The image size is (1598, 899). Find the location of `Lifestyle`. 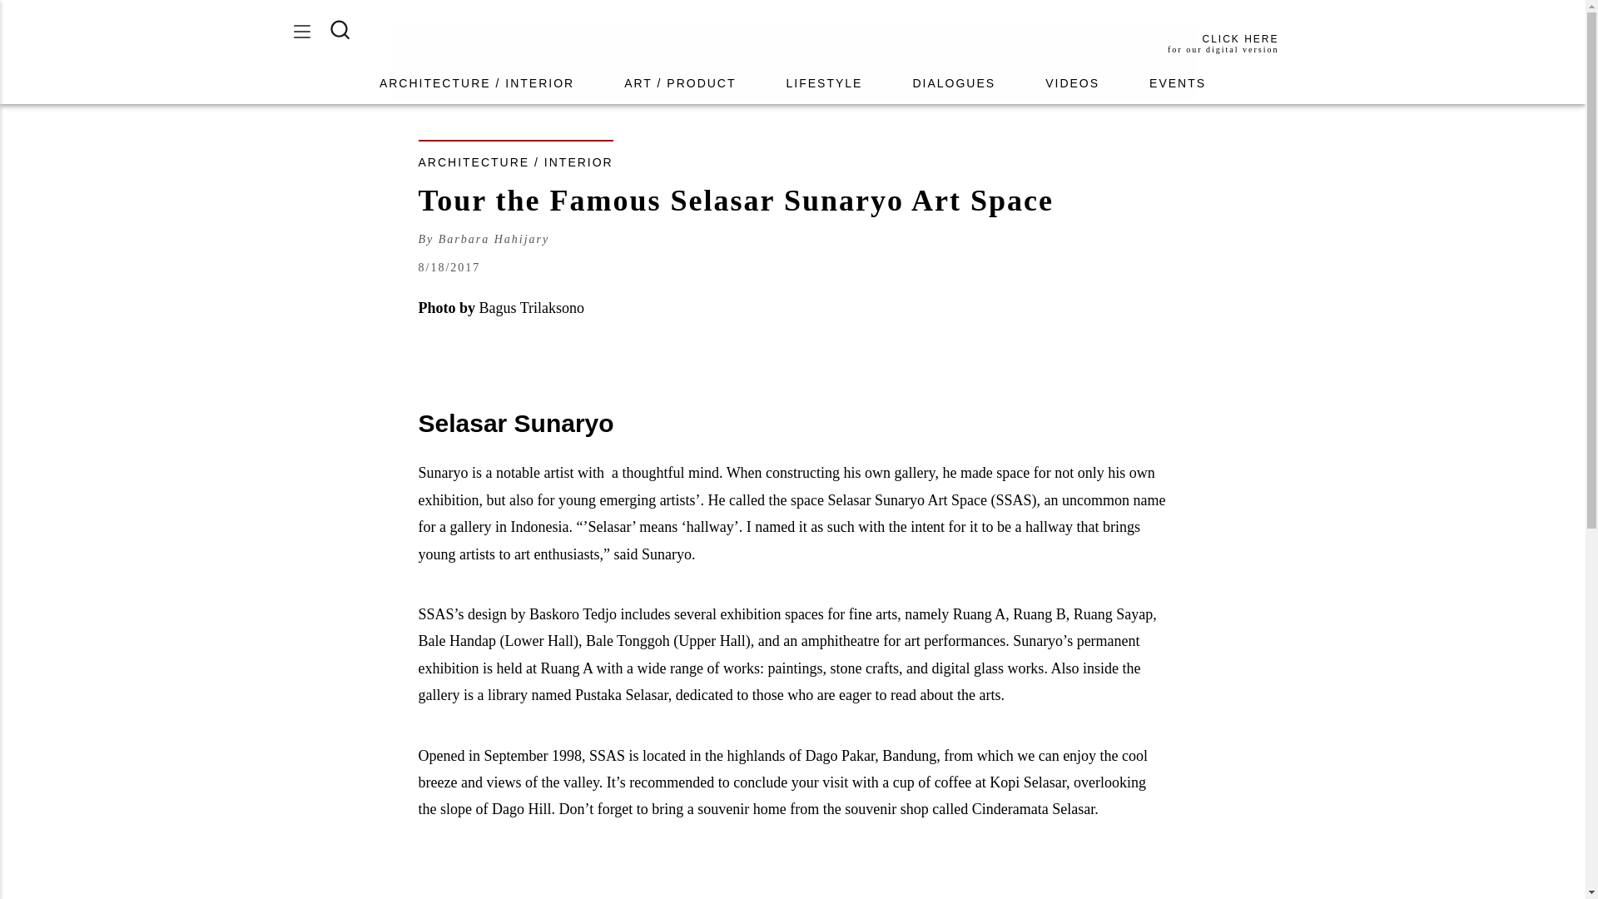

Lifestyle is located at coordinates (825, 83).